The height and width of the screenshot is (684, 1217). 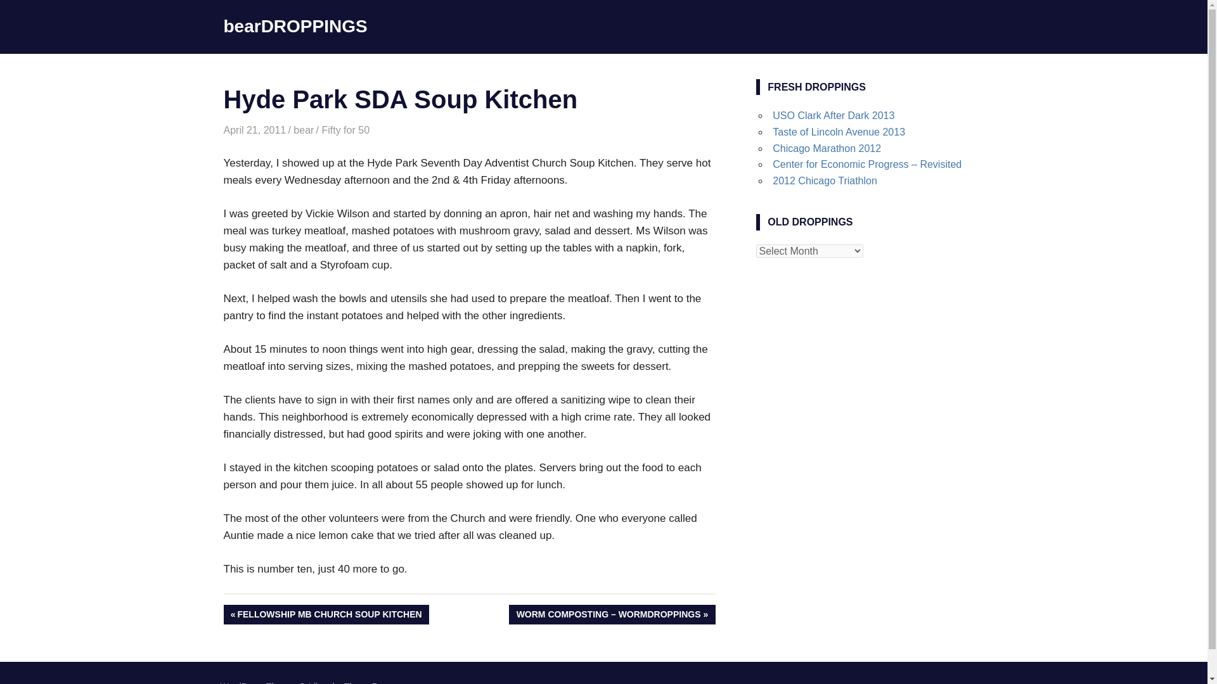 What do you see at coordinates (839, 132) in the screenshot?
I see `Taste of Lincoln Avenue 2013` at bounding box center [839, 132].